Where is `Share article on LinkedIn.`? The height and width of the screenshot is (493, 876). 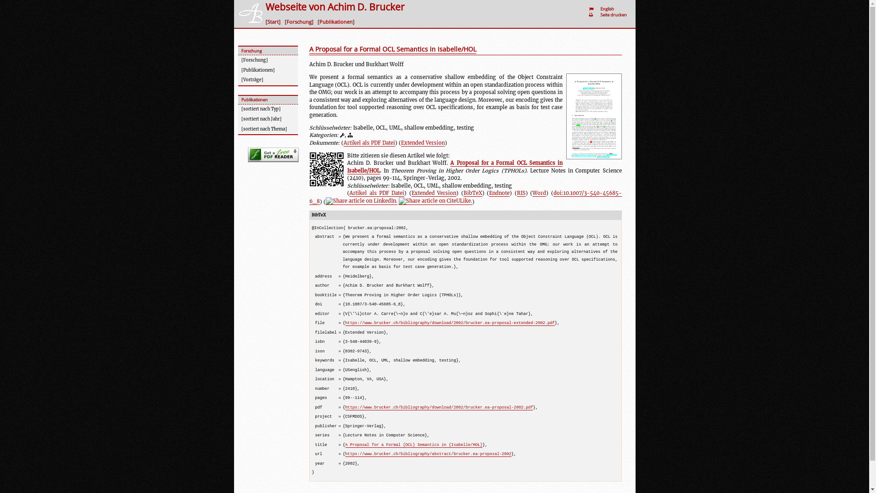 Share article on LinkedIn. is located at coordinates (361, 201).